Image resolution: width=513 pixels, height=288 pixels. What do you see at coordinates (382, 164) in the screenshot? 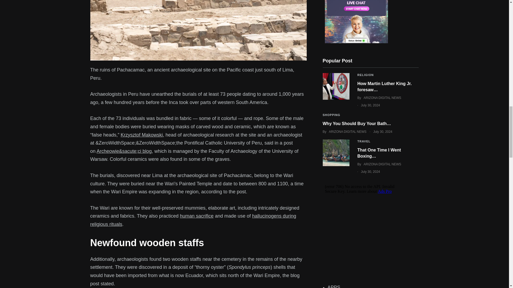
I see `Posts by ARIZONA DIGITAL NEWS` at bounding box center [382, 164].